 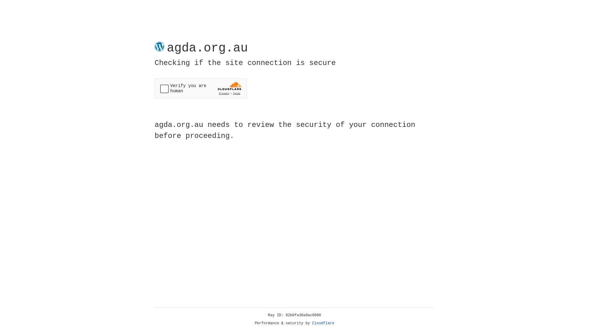 What do you see at coordinates (201, 88) in the screenshot?
I see `Widget containing a Cloudflare security challenge` at bounding box center [201, 88].